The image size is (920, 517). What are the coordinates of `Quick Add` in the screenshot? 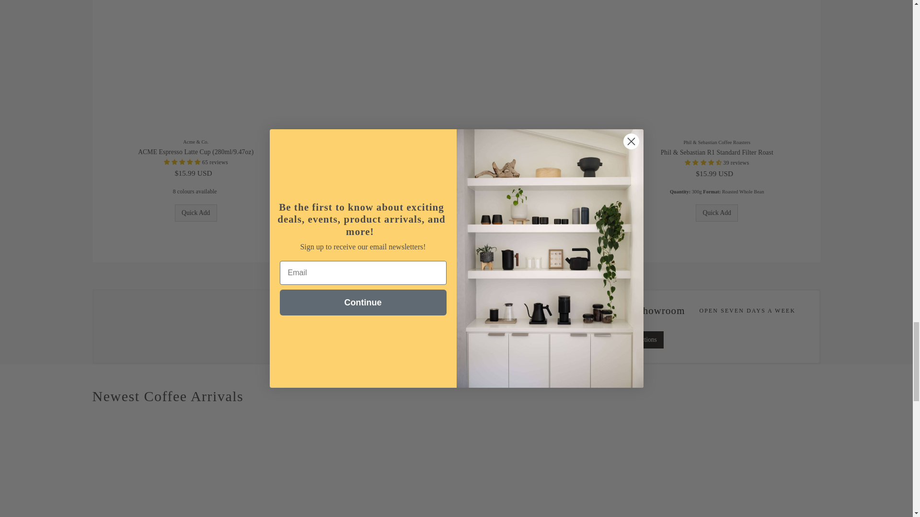 It's located at (716, 213).